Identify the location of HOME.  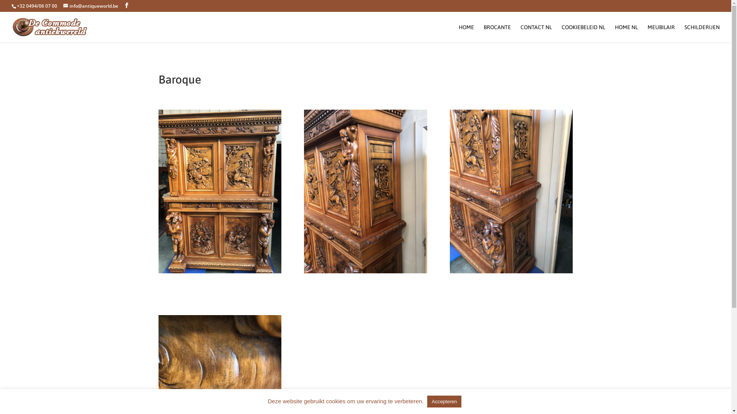
(466, 34).